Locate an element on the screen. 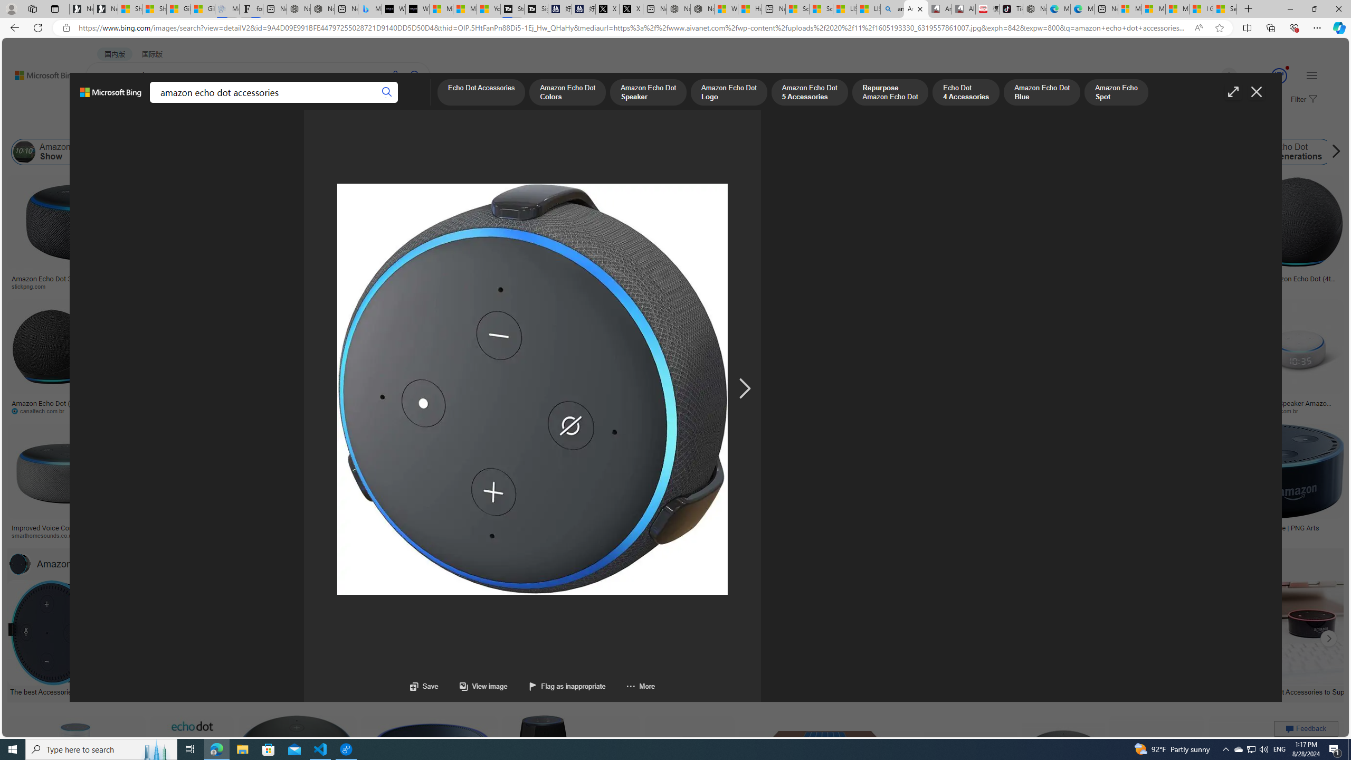  Settings and quick links is located at coordinates (1312, 75).